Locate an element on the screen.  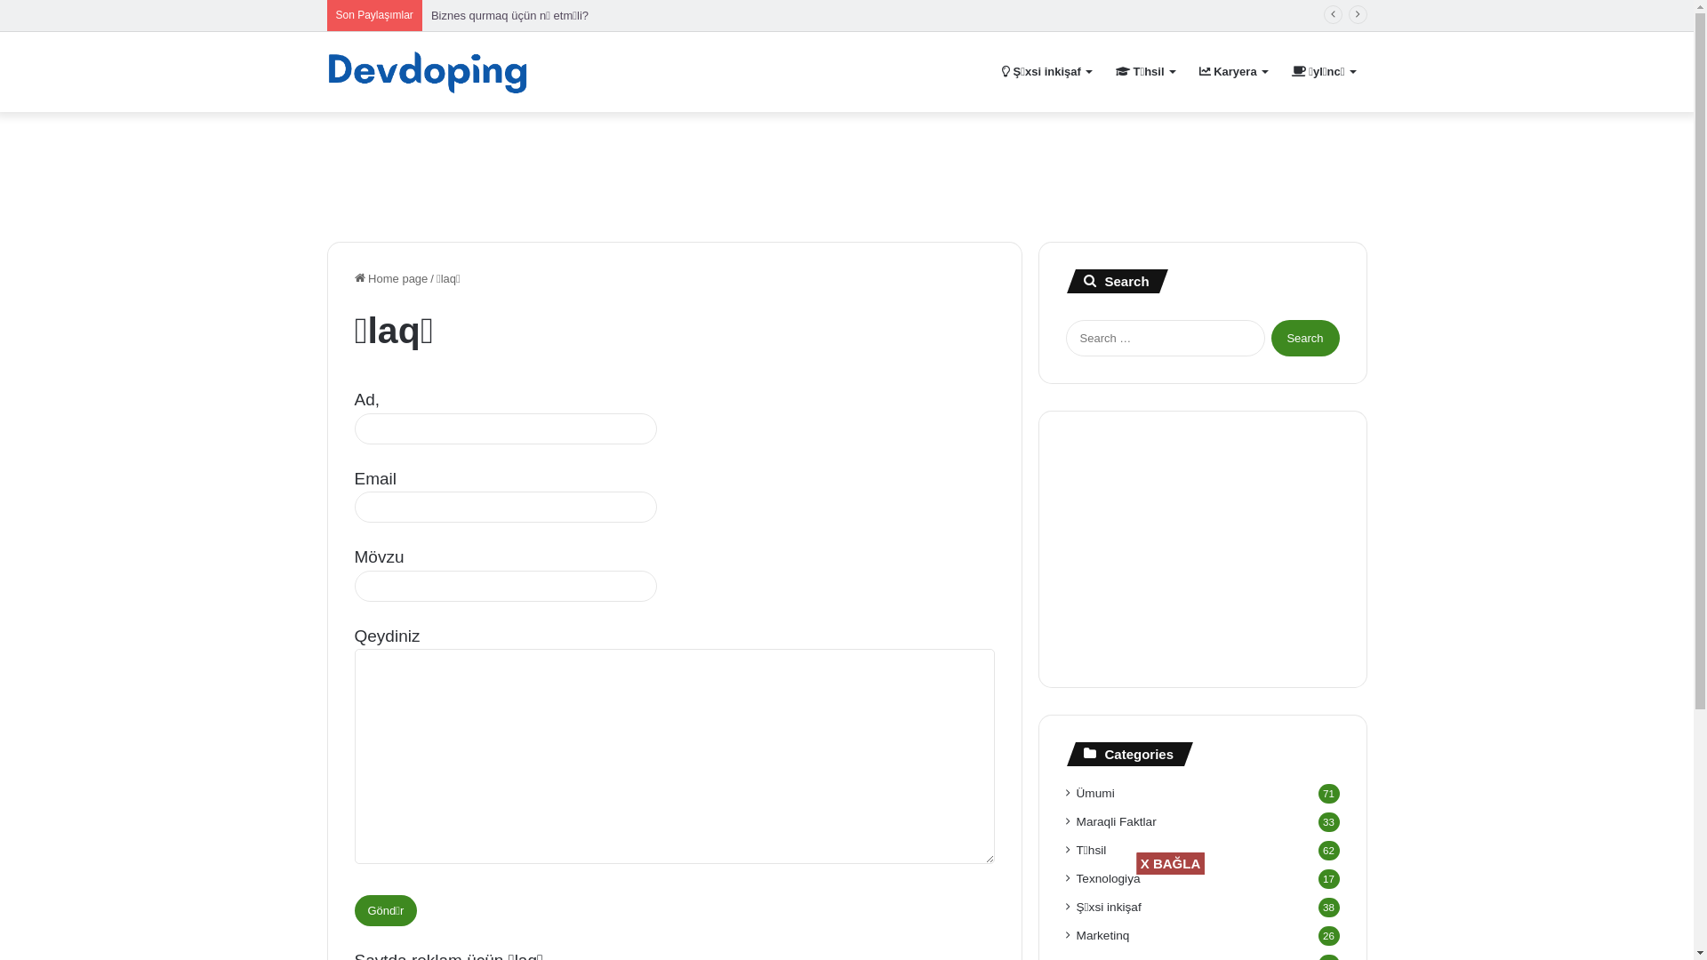
Search is located at coordinates (1305, 338).